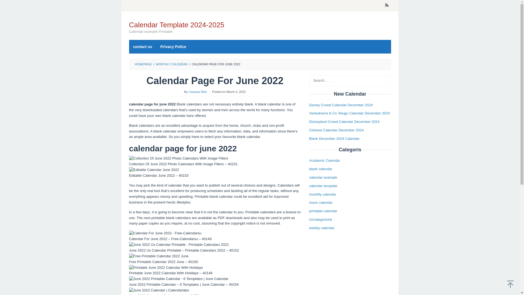 The width and height of the screenshot is (524, 295). I want to click on weekly calendar, so click(321, 228).